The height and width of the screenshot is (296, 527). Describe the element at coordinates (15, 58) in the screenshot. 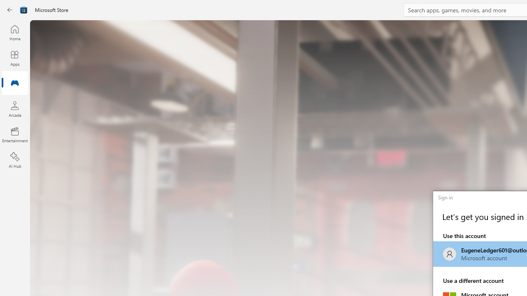

I see `Apps` at that location.